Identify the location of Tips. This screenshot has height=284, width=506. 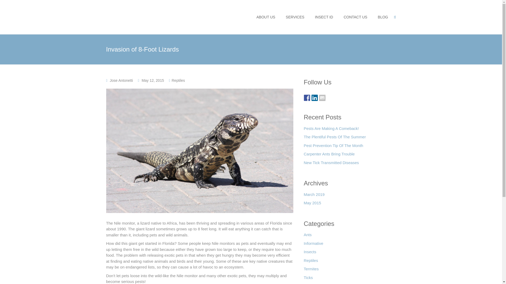
(307, 283).